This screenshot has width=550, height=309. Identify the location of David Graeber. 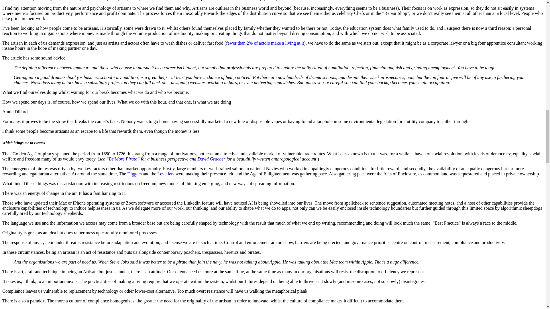
(211, 159).